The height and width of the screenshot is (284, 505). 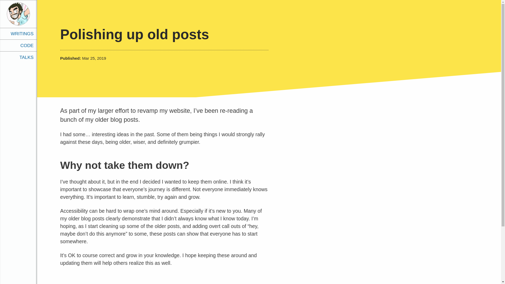 What do you see at coordinates (18, 45) in the screenshot?
I see `CODE` at bounding box center [18, 45].